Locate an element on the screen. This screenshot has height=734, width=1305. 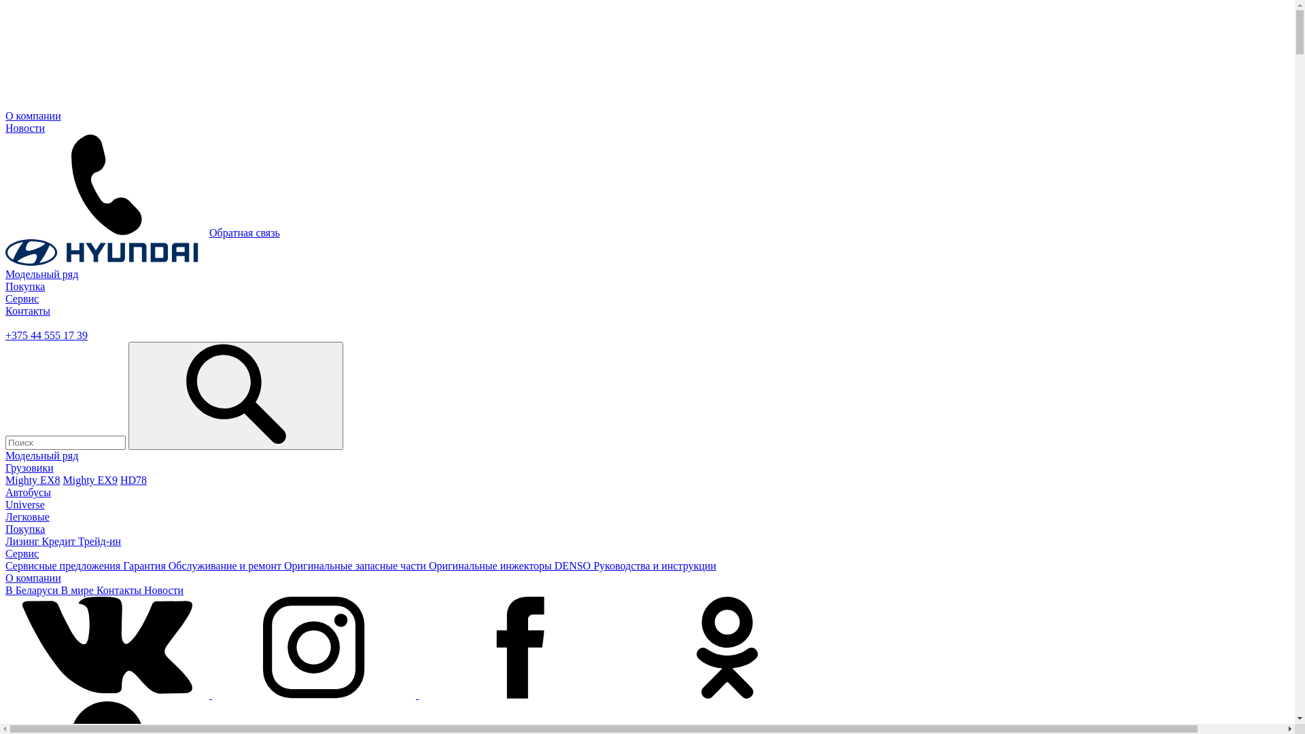
HD78 is located at coordinates (133, 480).